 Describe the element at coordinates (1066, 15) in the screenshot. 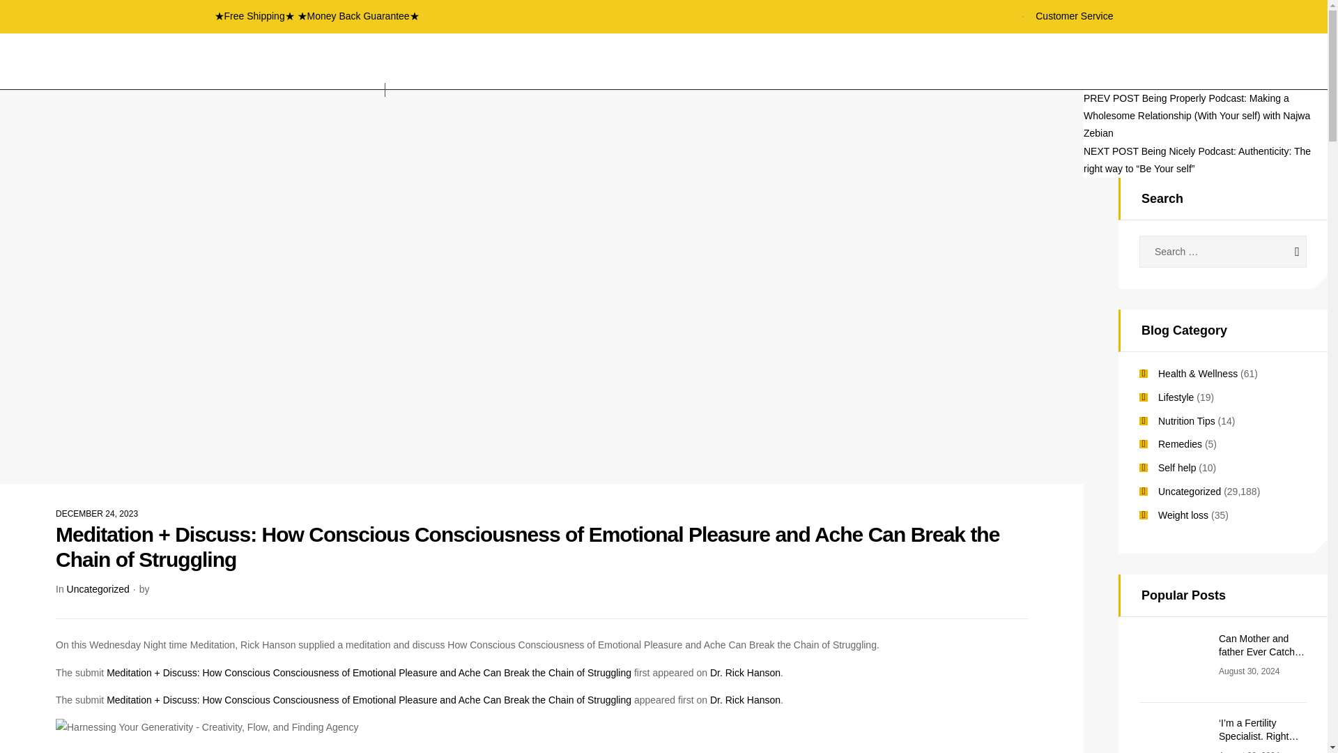

I see `Customer Service` at that location.